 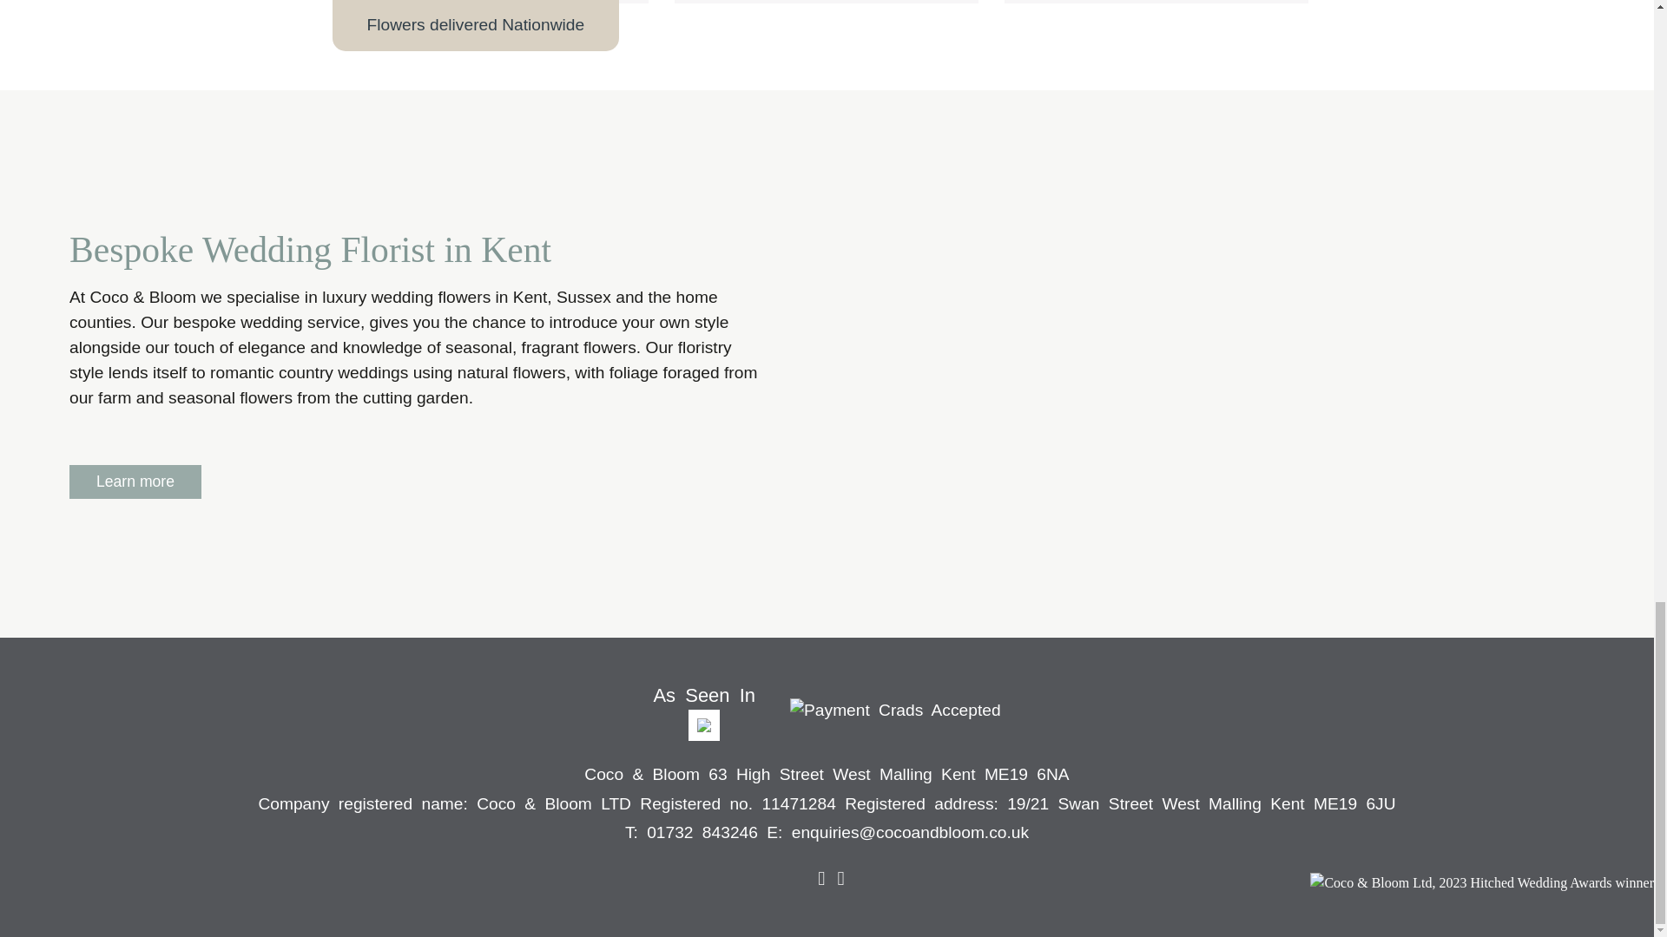 What do you see at coordinates (702, 832) in the screenshot?
I see `01732 843246` at bounding box center [702, 832].